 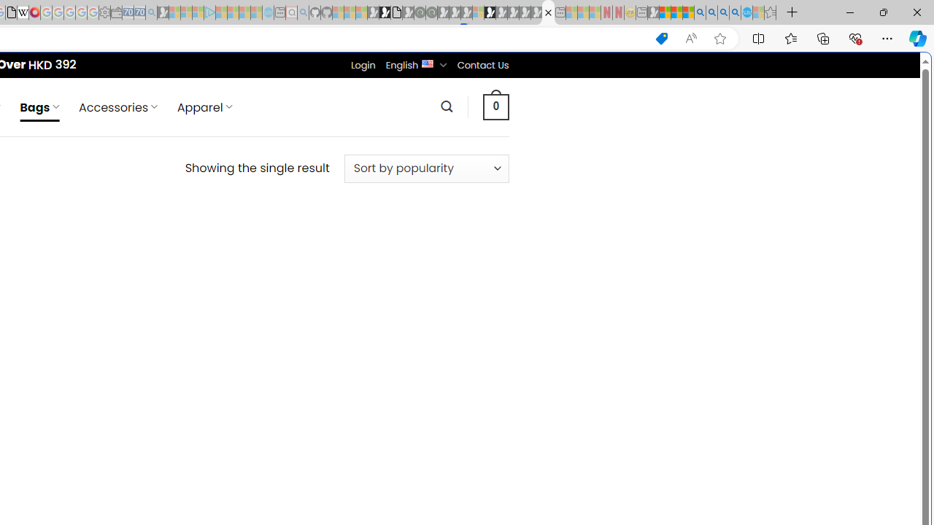 What do you see at coordinates (251, 140) in the screenshot?
I see `Search or enter web address` at bounding box center [251, 140].